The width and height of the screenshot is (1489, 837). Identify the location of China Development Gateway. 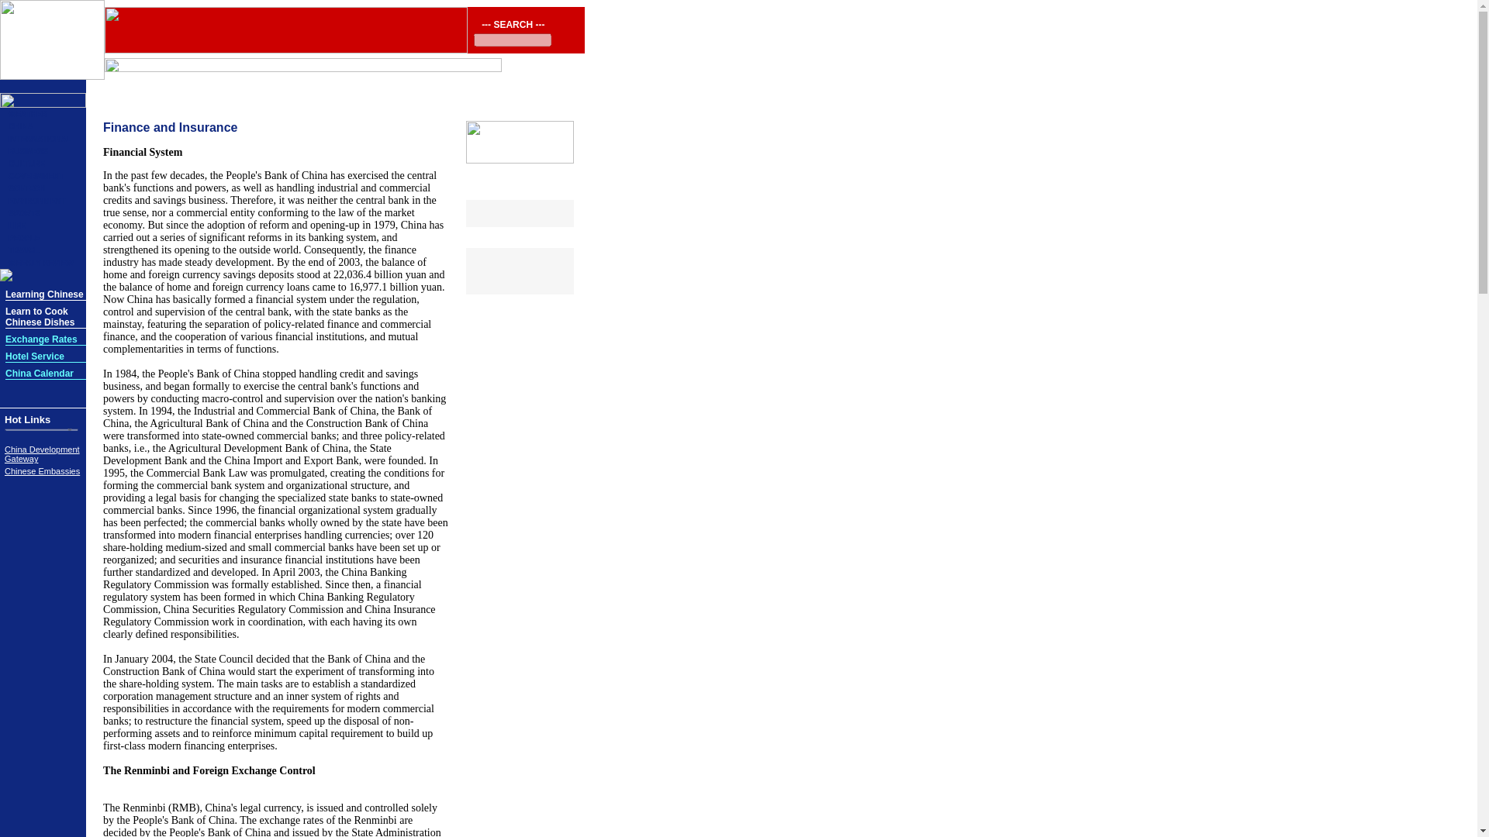
(42, 454).